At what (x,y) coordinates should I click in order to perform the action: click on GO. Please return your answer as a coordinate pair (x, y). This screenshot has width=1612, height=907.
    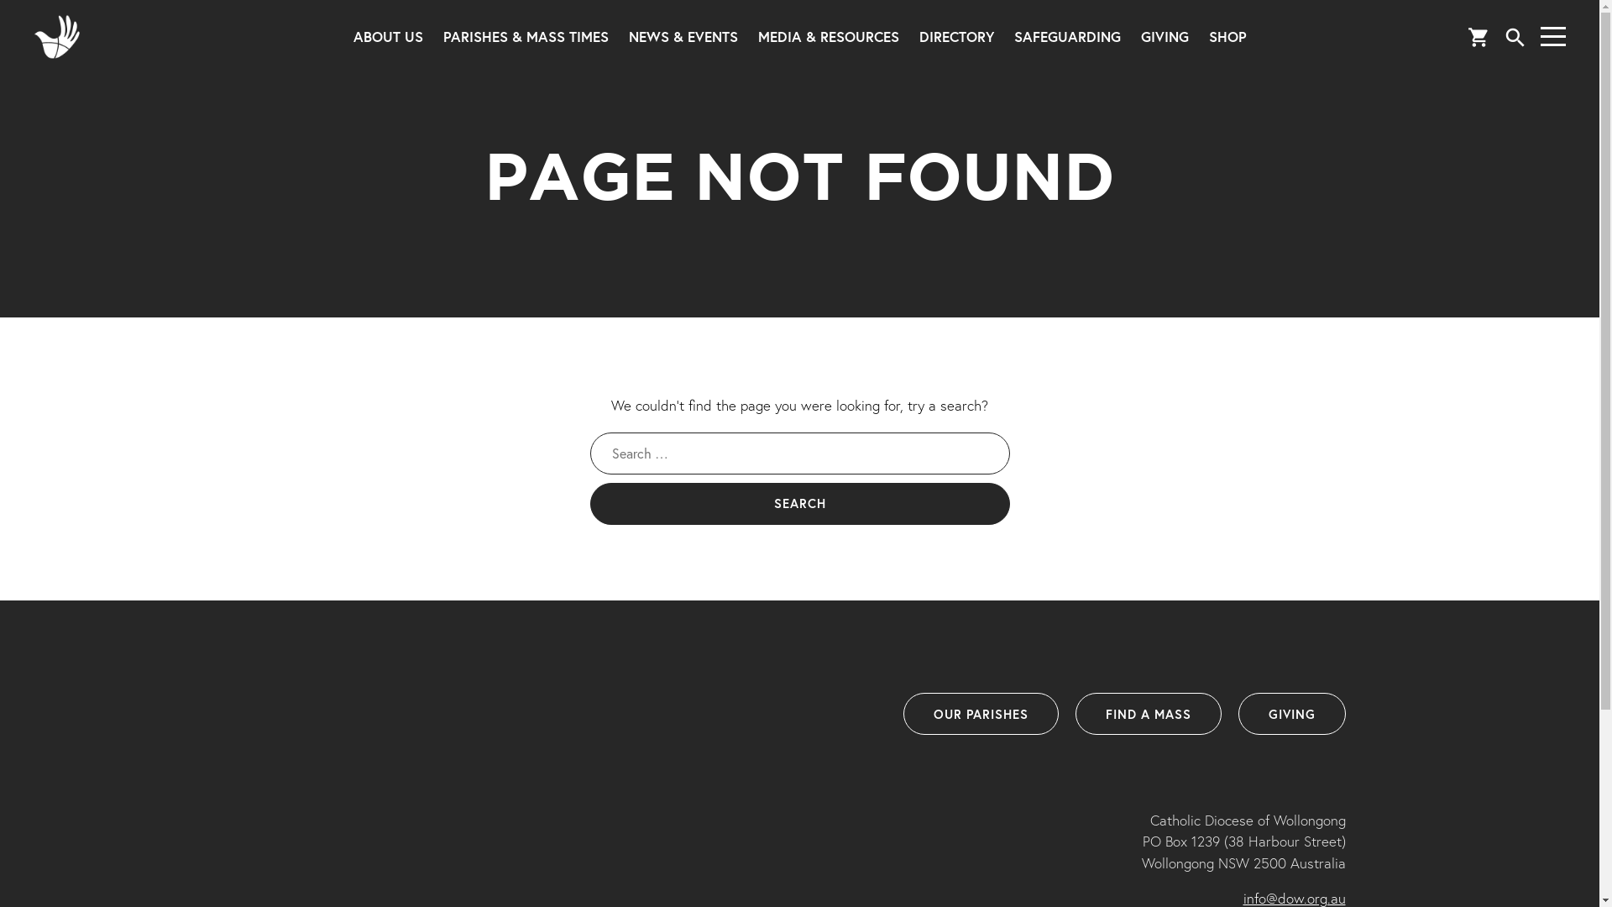
    Looking at the image, I should click on (841, 51).